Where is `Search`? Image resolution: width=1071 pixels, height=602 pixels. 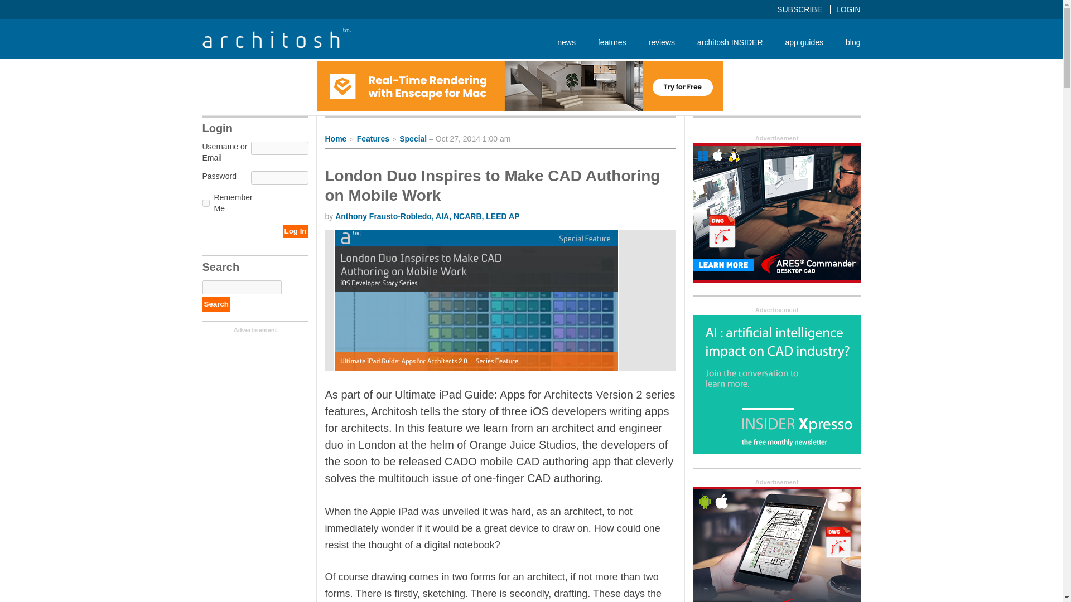
Search is located at coordinates (216, 304).